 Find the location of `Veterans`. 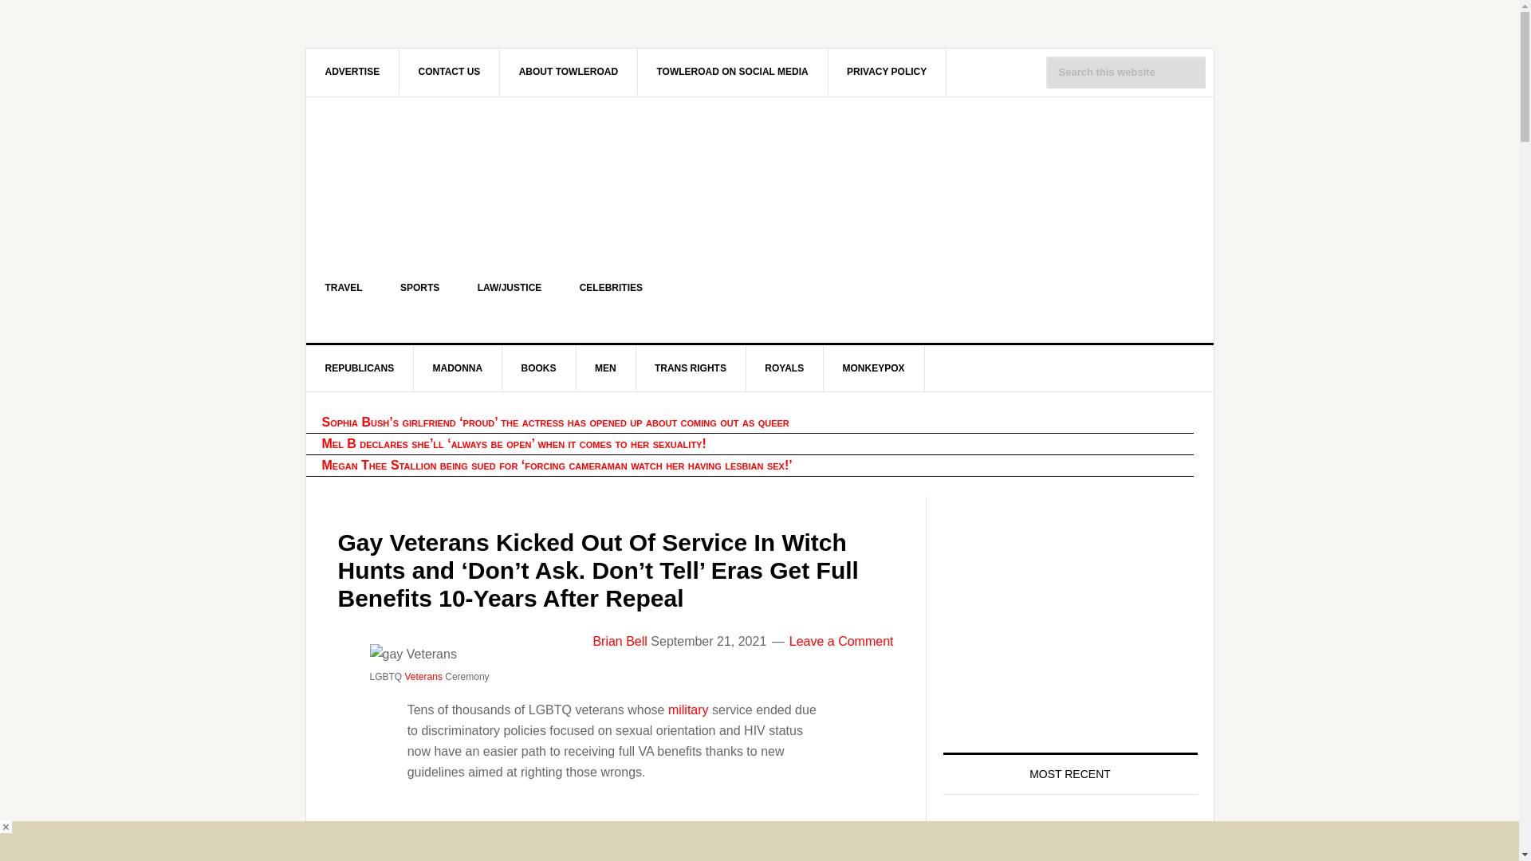

Veterans is located at coordinates (423, 677).